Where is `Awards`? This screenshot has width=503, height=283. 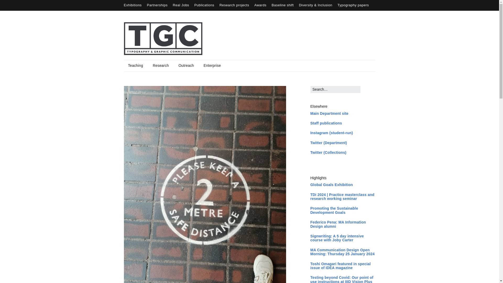
Awards is located at coordinates (260, 5).